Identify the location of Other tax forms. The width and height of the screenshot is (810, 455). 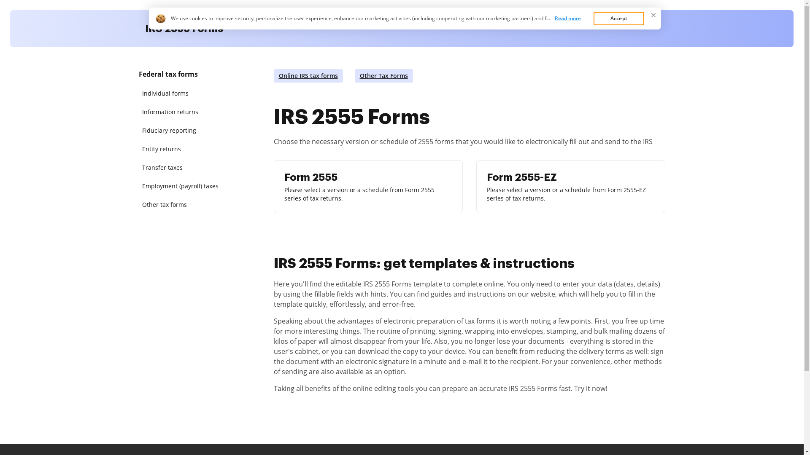
(182, 205).